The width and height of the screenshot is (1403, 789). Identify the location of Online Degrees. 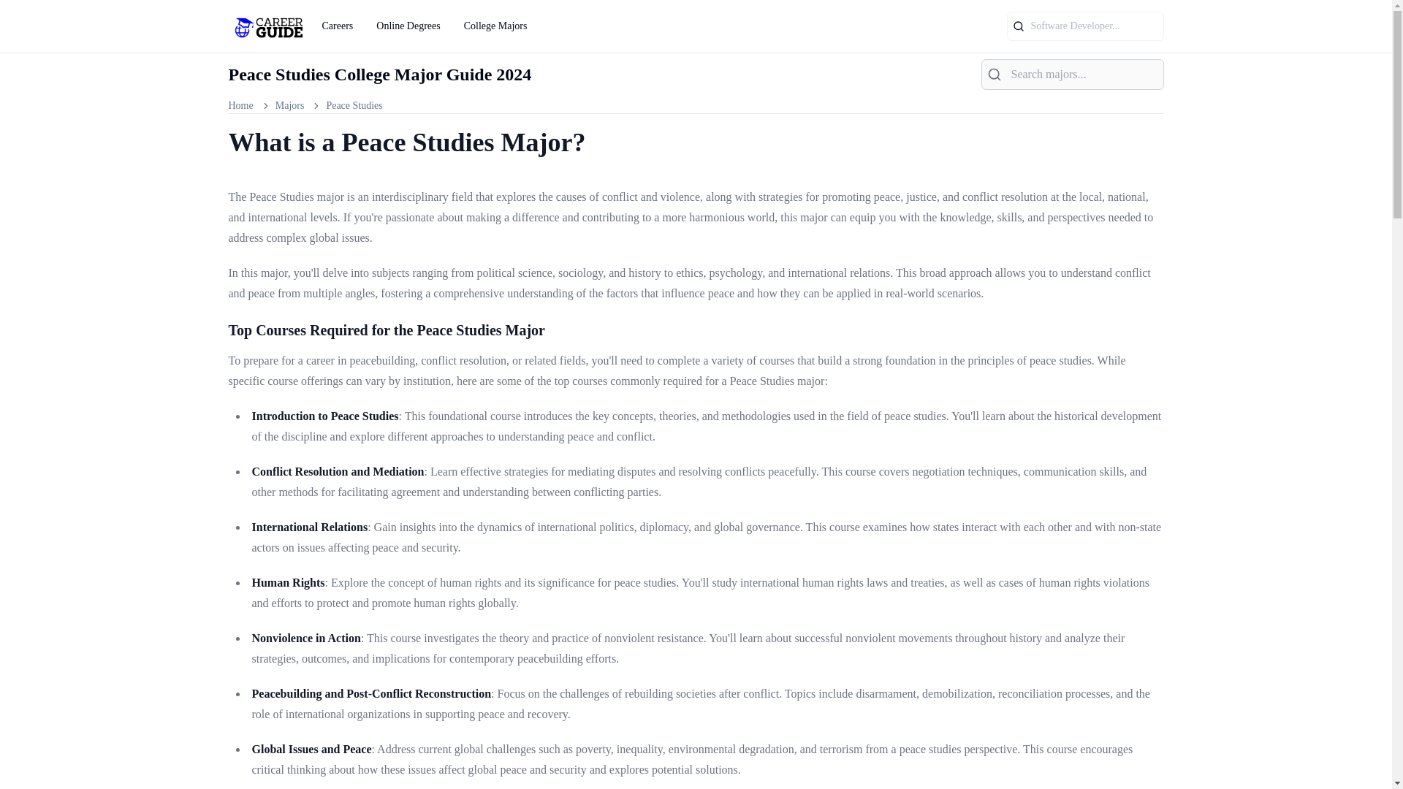
(408, 26).